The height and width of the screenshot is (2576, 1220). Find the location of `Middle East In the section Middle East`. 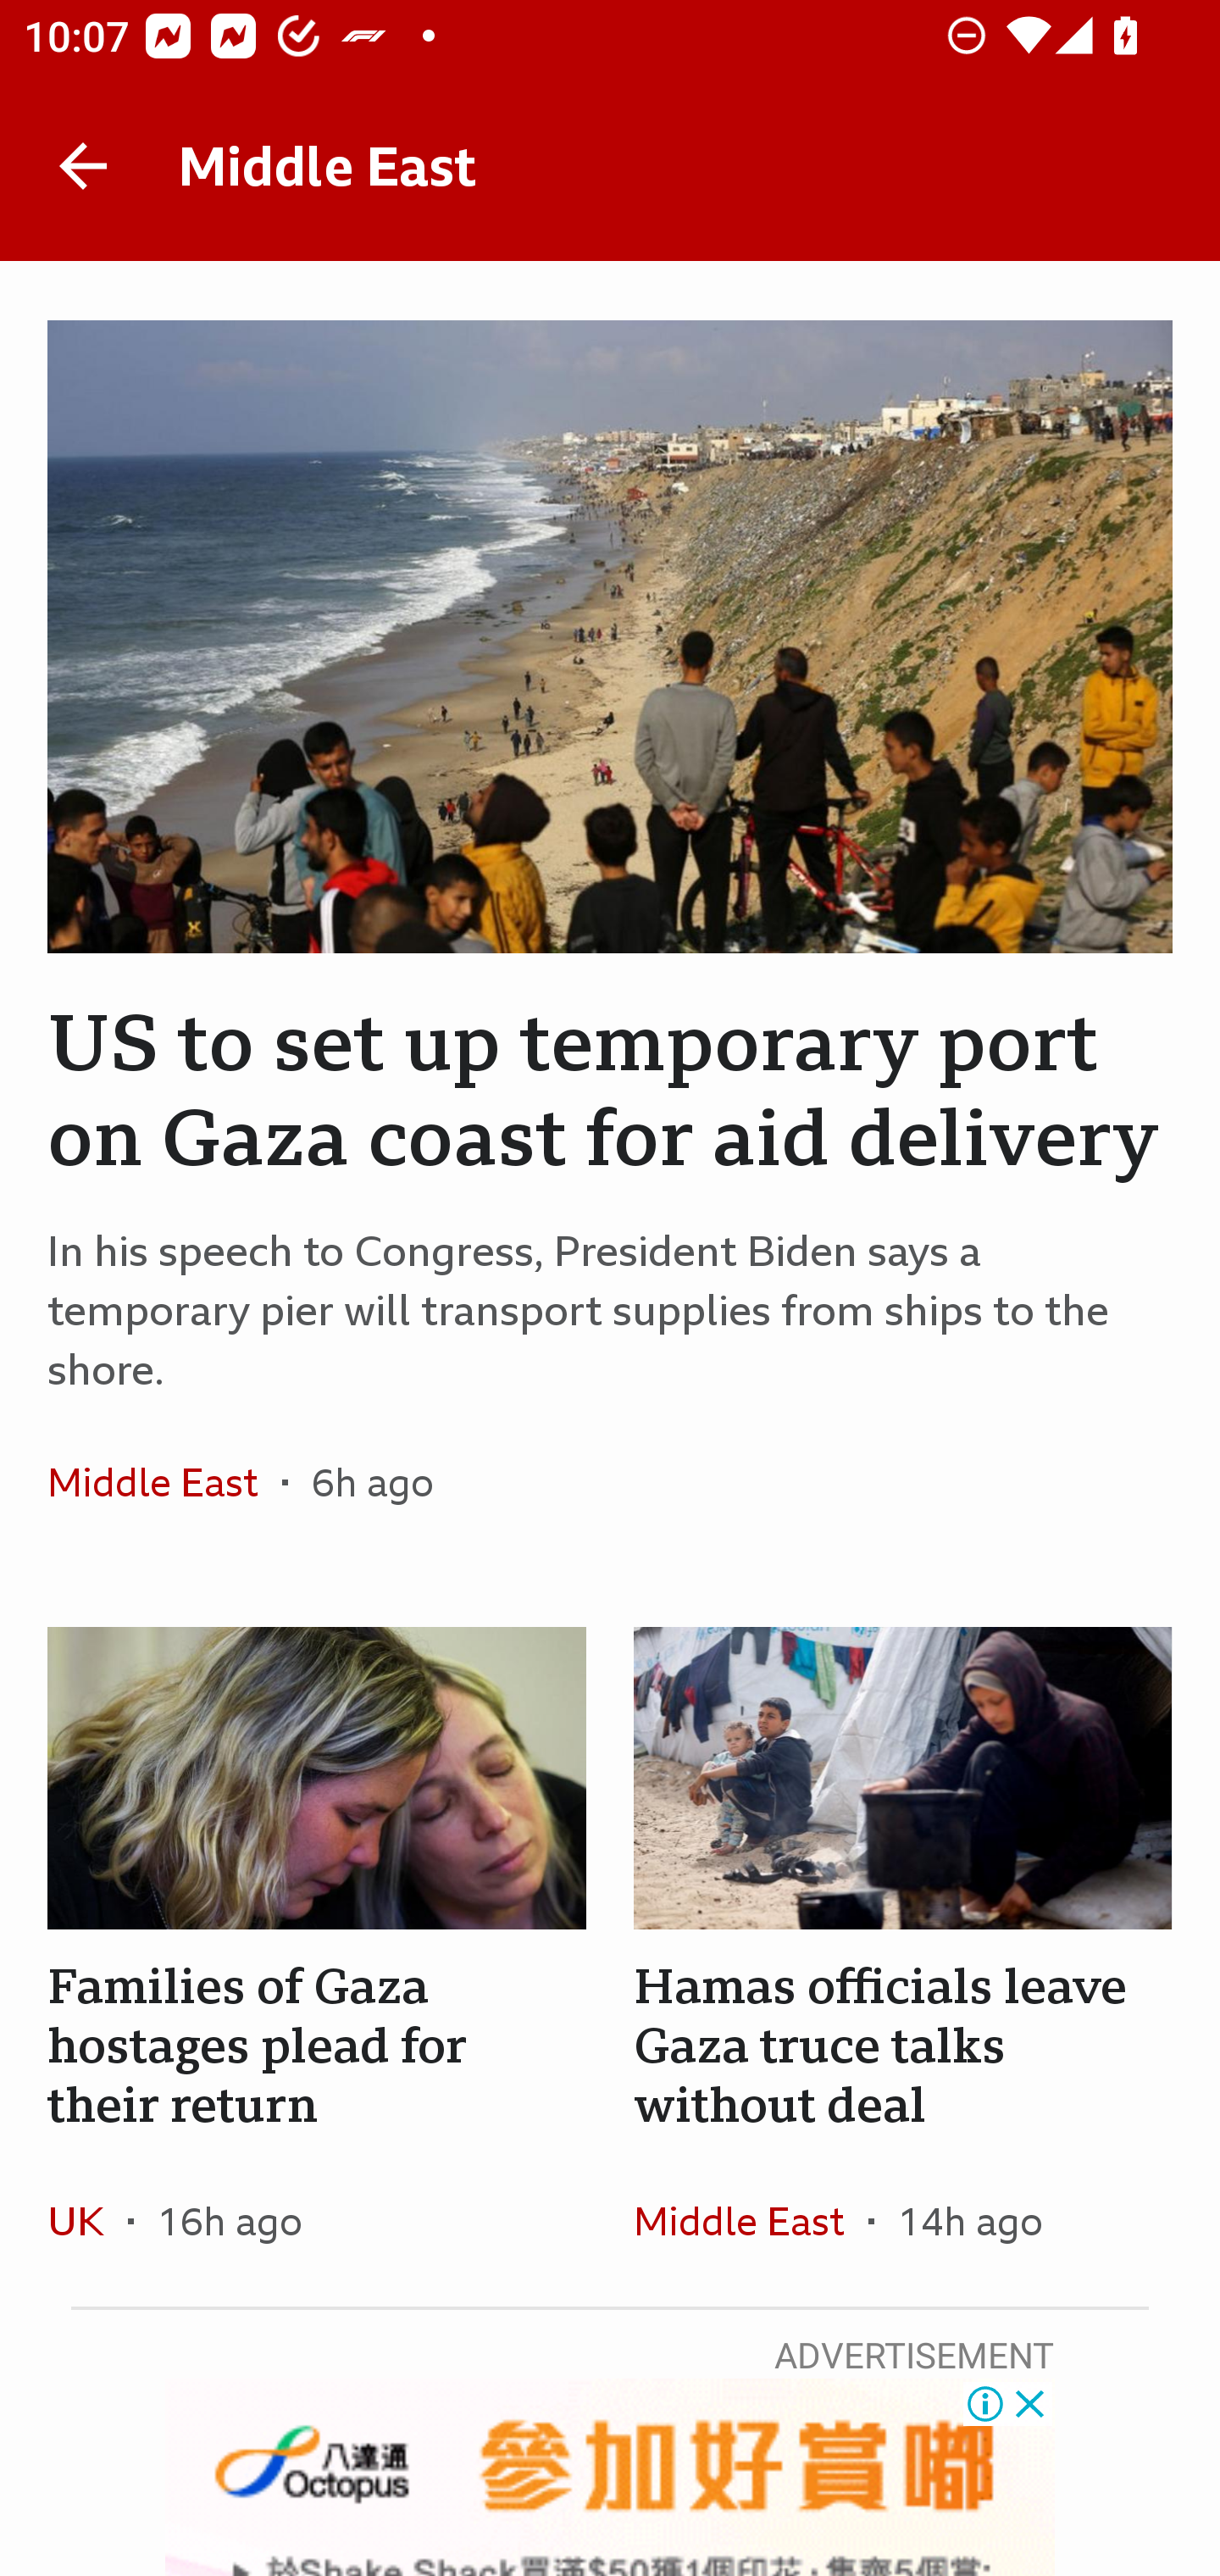

Middle East In the section Middle East is located at coordinates (164, 1482).